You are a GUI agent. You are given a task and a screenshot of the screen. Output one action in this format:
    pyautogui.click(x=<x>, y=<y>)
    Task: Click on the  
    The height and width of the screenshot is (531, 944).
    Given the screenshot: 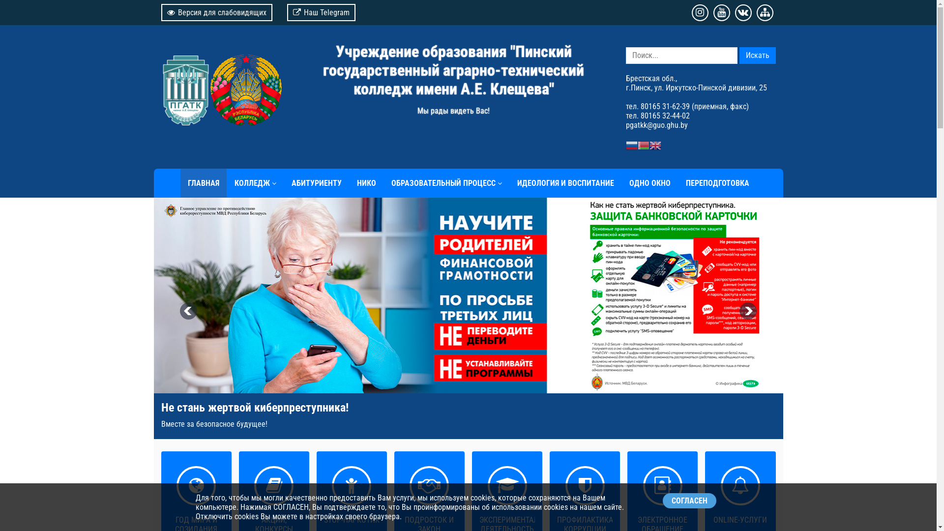 What is the action you would take?
    pyautogui.click(x=221, y=85)
    